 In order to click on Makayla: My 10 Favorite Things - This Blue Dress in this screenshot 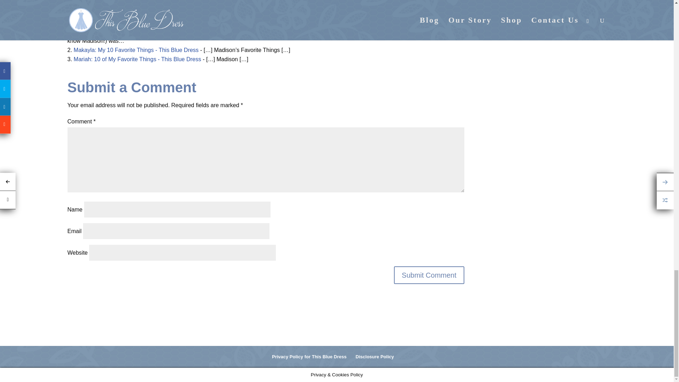, I will do `click(136, 50)`.